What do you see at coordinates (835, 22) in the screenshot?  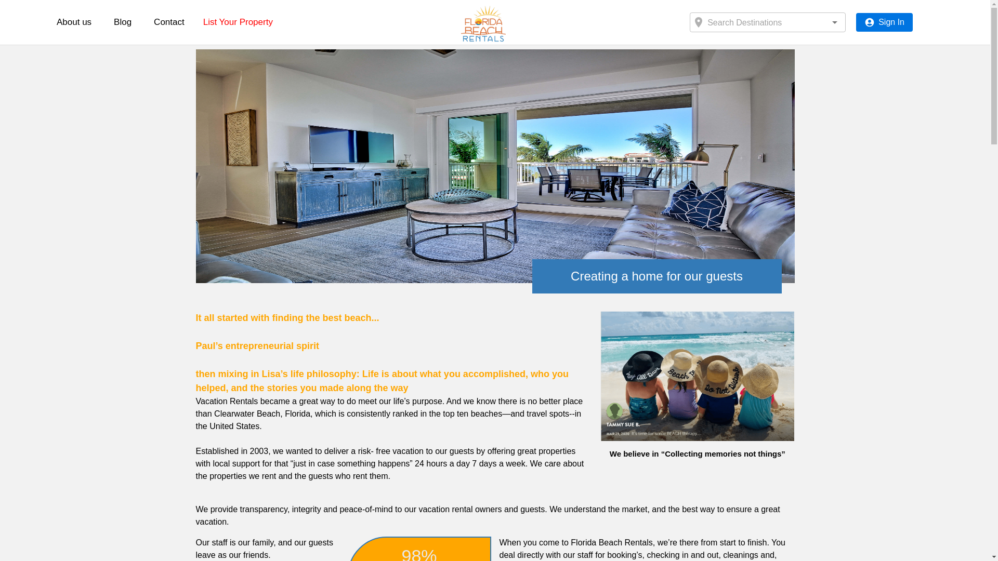 I see `Open` at bounding box center [835, 22].